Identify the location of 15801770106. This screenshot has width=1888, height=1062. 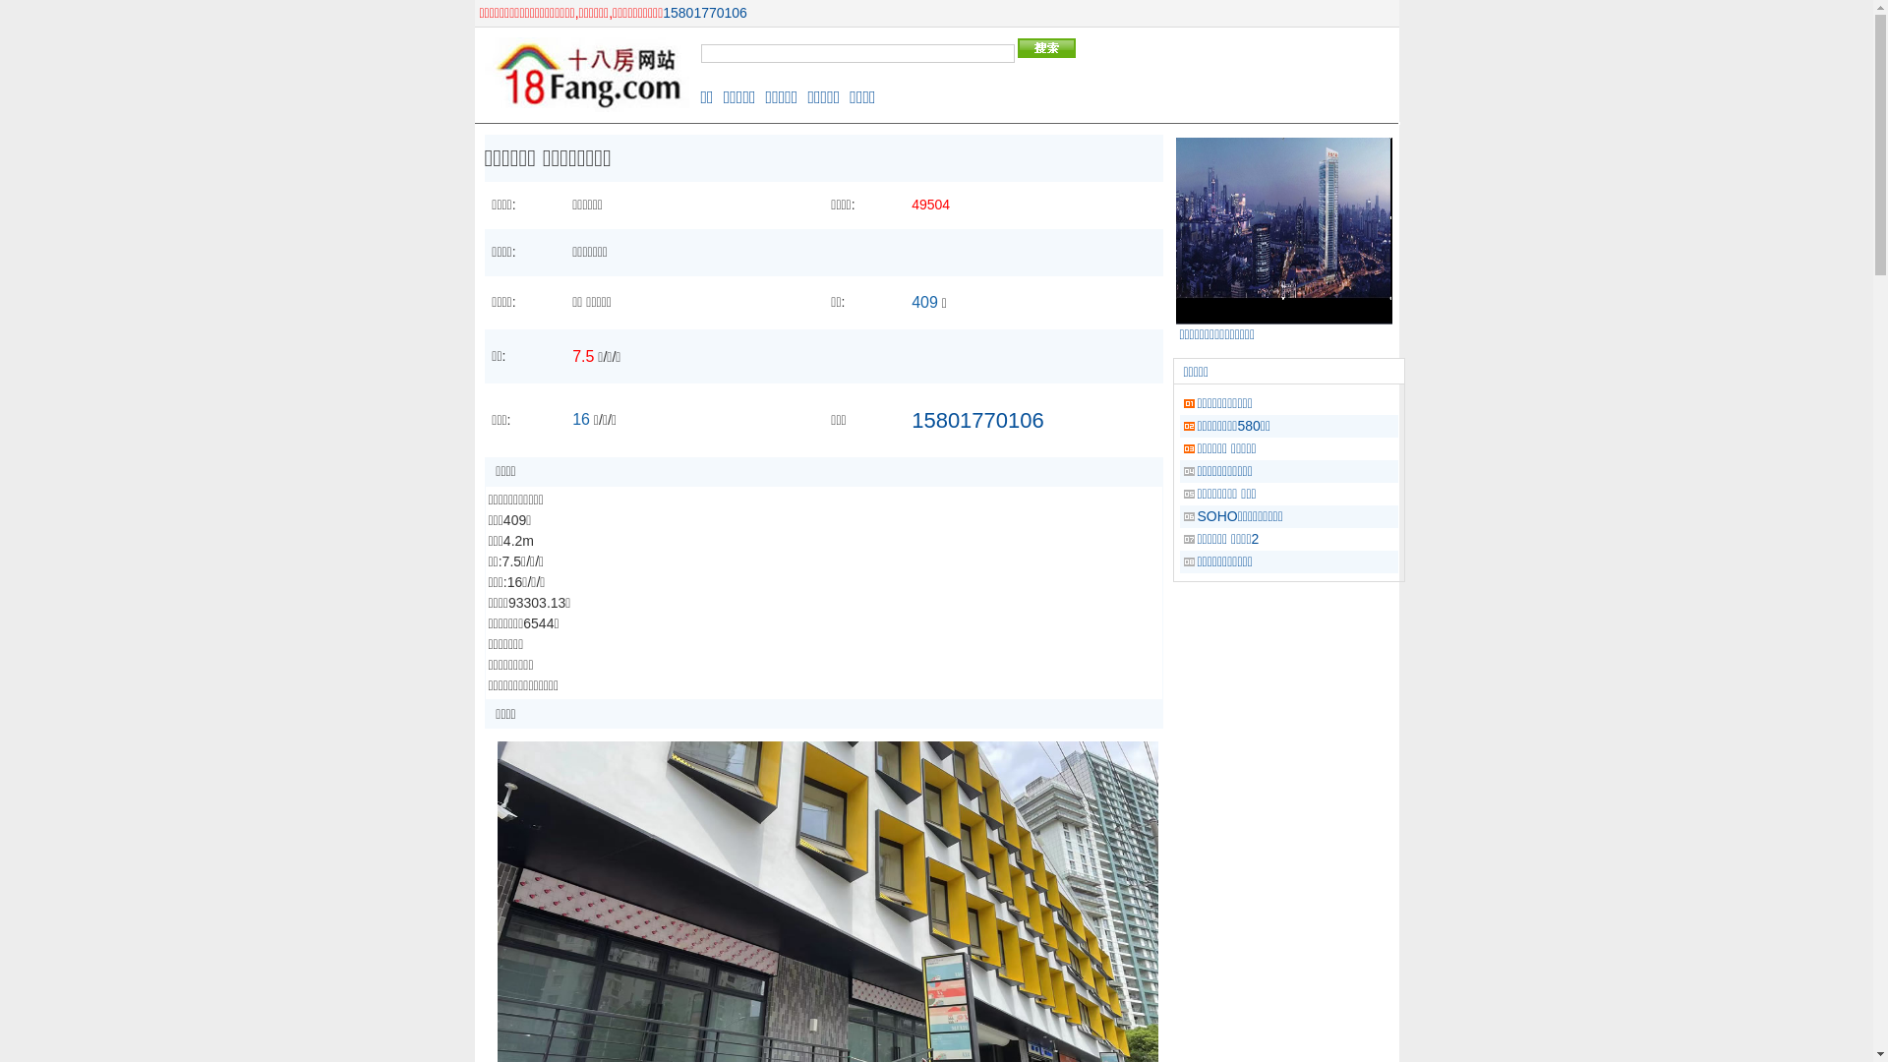
(977, 421).